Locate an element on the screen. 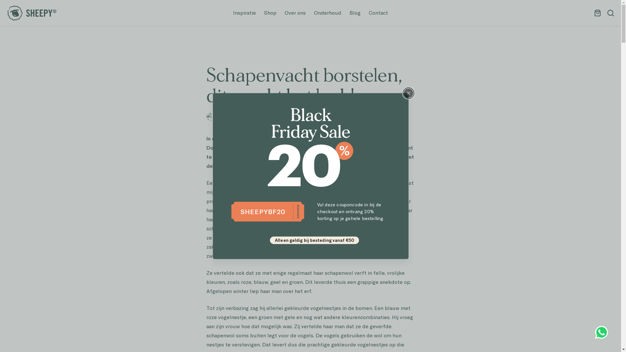 The width and height of the screenshot is (626, 352). Ga naar de inhoud is located at coordinates (7, 3).